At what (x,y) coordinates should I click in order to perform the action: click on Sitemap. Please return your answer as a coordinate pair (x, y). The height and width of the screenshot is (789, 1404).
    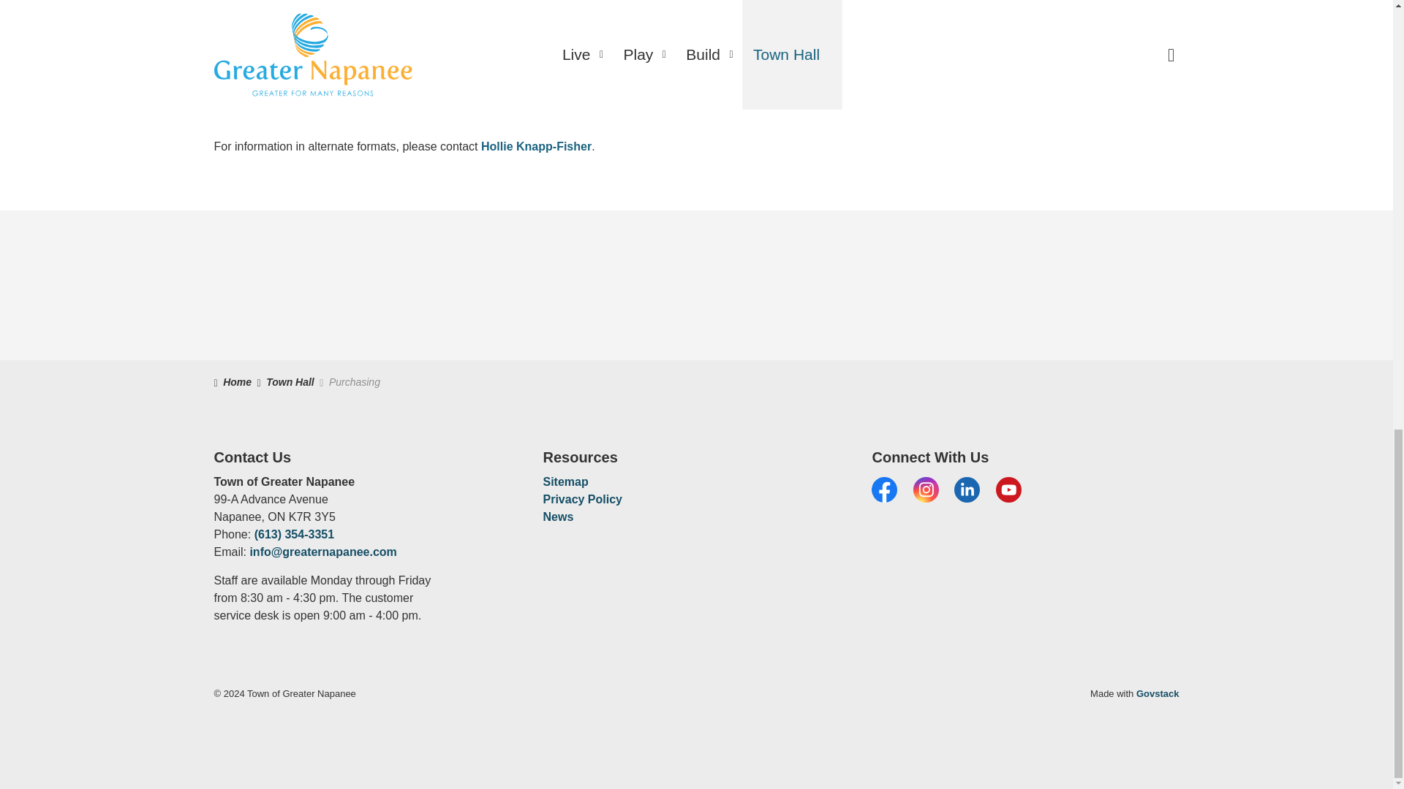
    Looking at the image, I should click on (565, 482).